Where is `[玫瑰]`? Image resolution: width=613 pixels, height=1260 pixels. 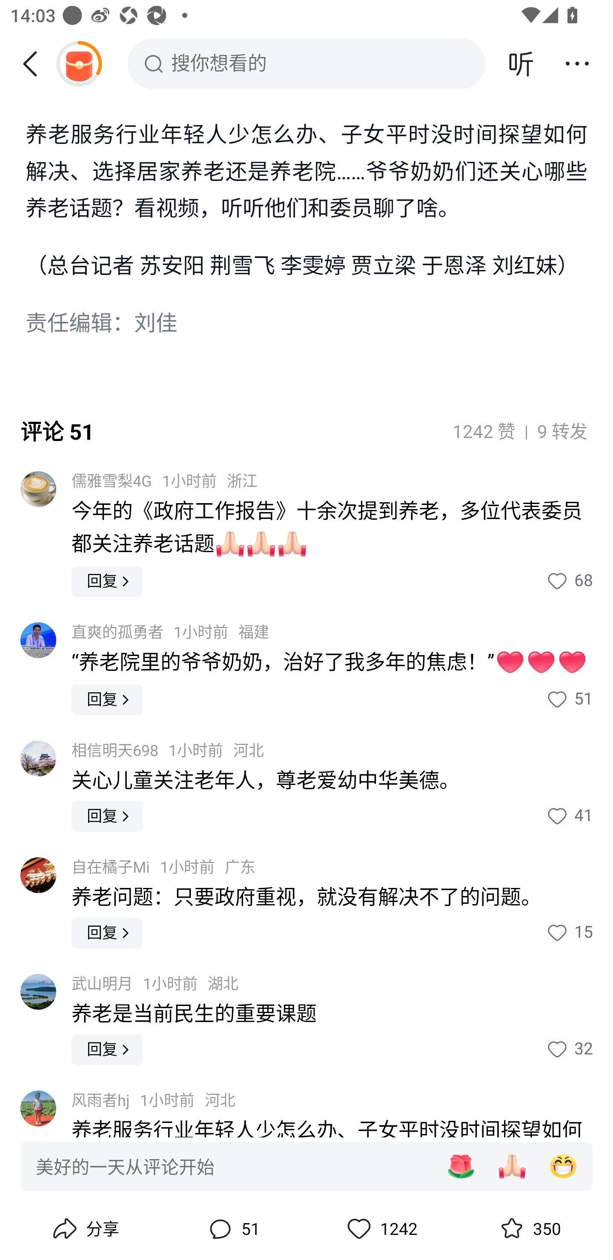 [玫瑰] is located at coordinates (461, 1166).